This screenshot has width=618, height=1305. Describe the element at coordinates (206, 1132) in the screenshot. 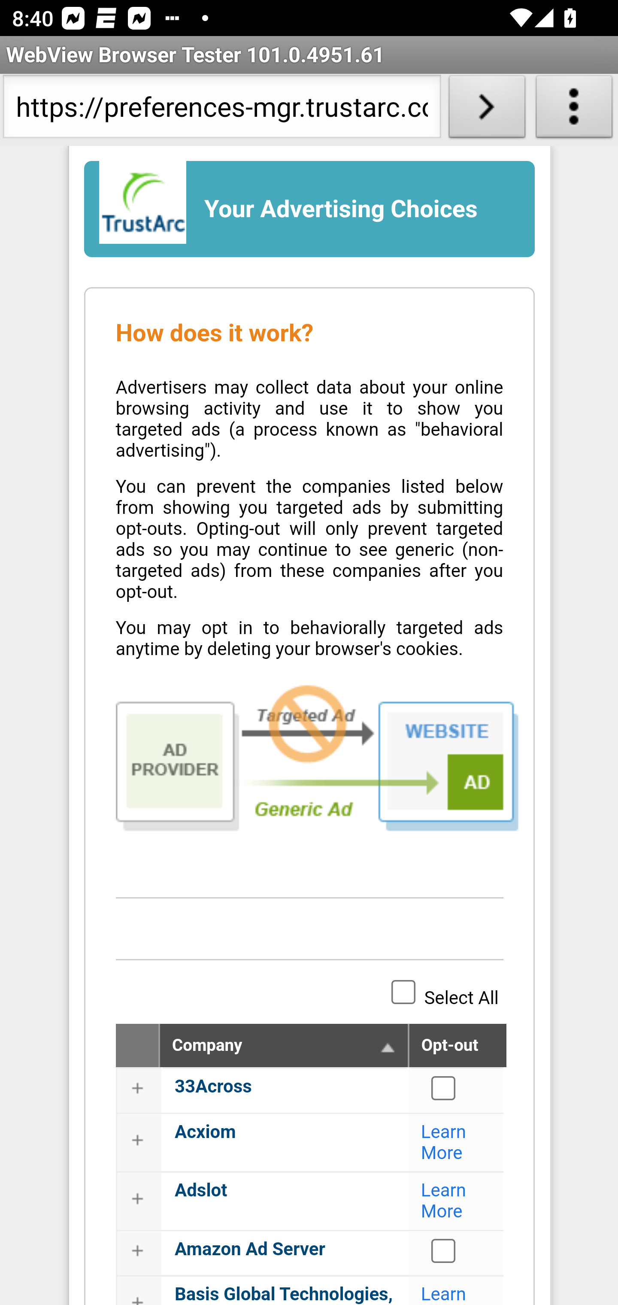

I see `Acxiom` at that location.